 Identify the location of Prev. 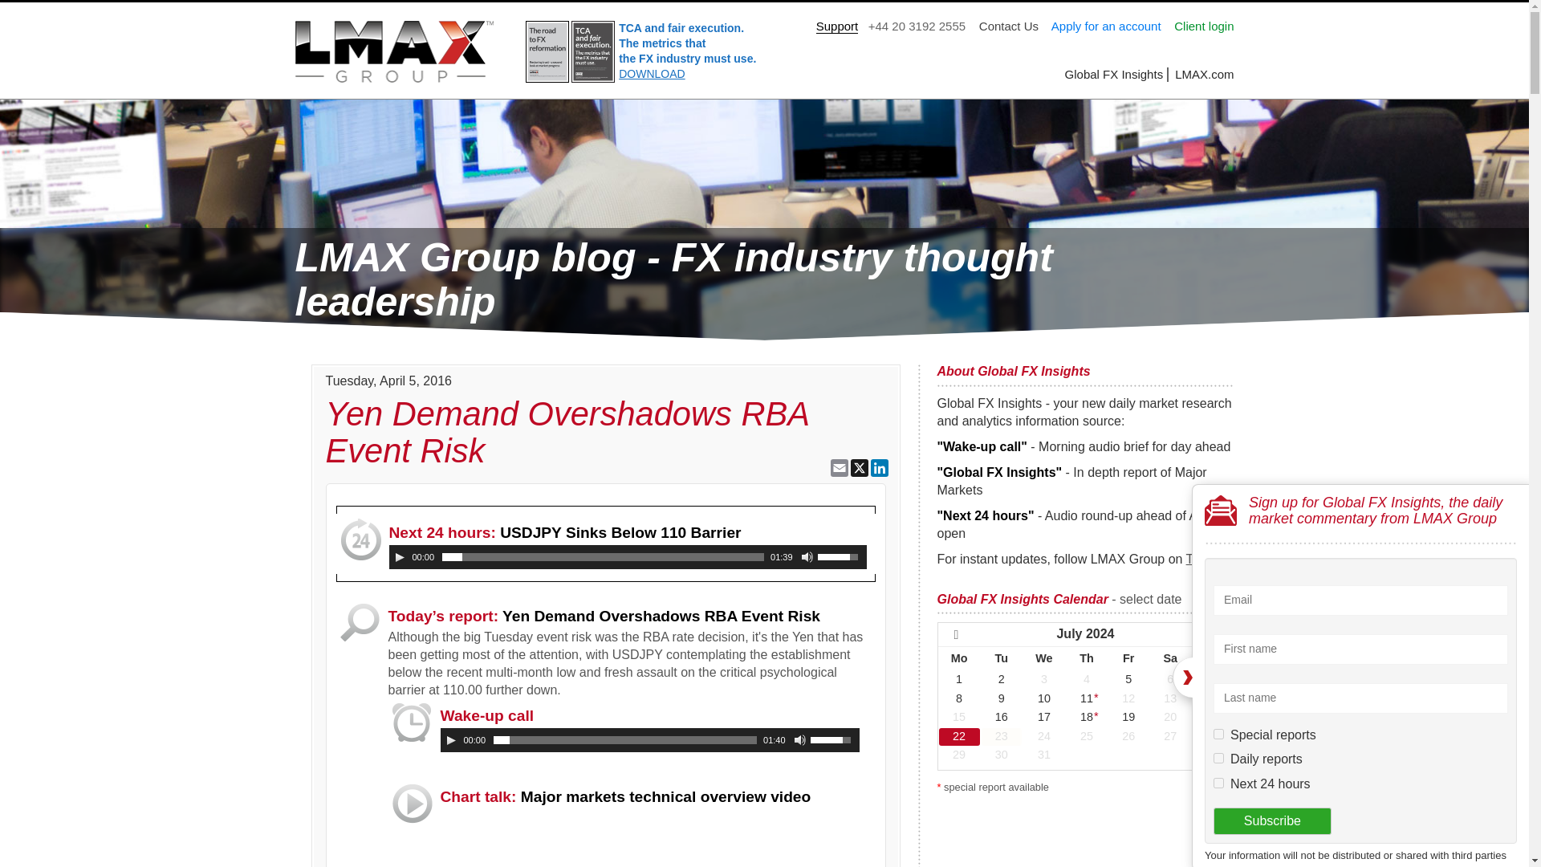
(965, 637).